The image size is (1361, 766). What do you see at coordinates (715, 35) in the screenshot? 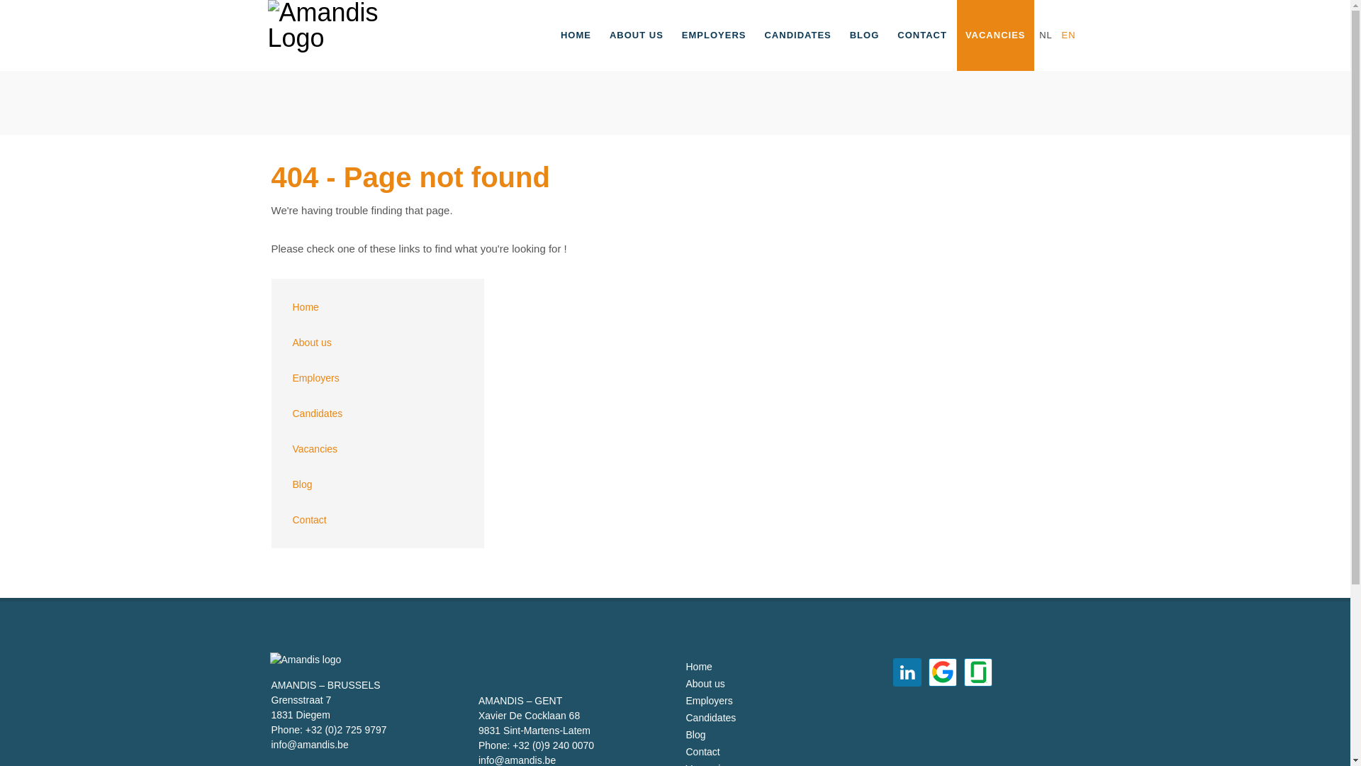
I see `EMPLOYERS` at bounding box center [715, 35].